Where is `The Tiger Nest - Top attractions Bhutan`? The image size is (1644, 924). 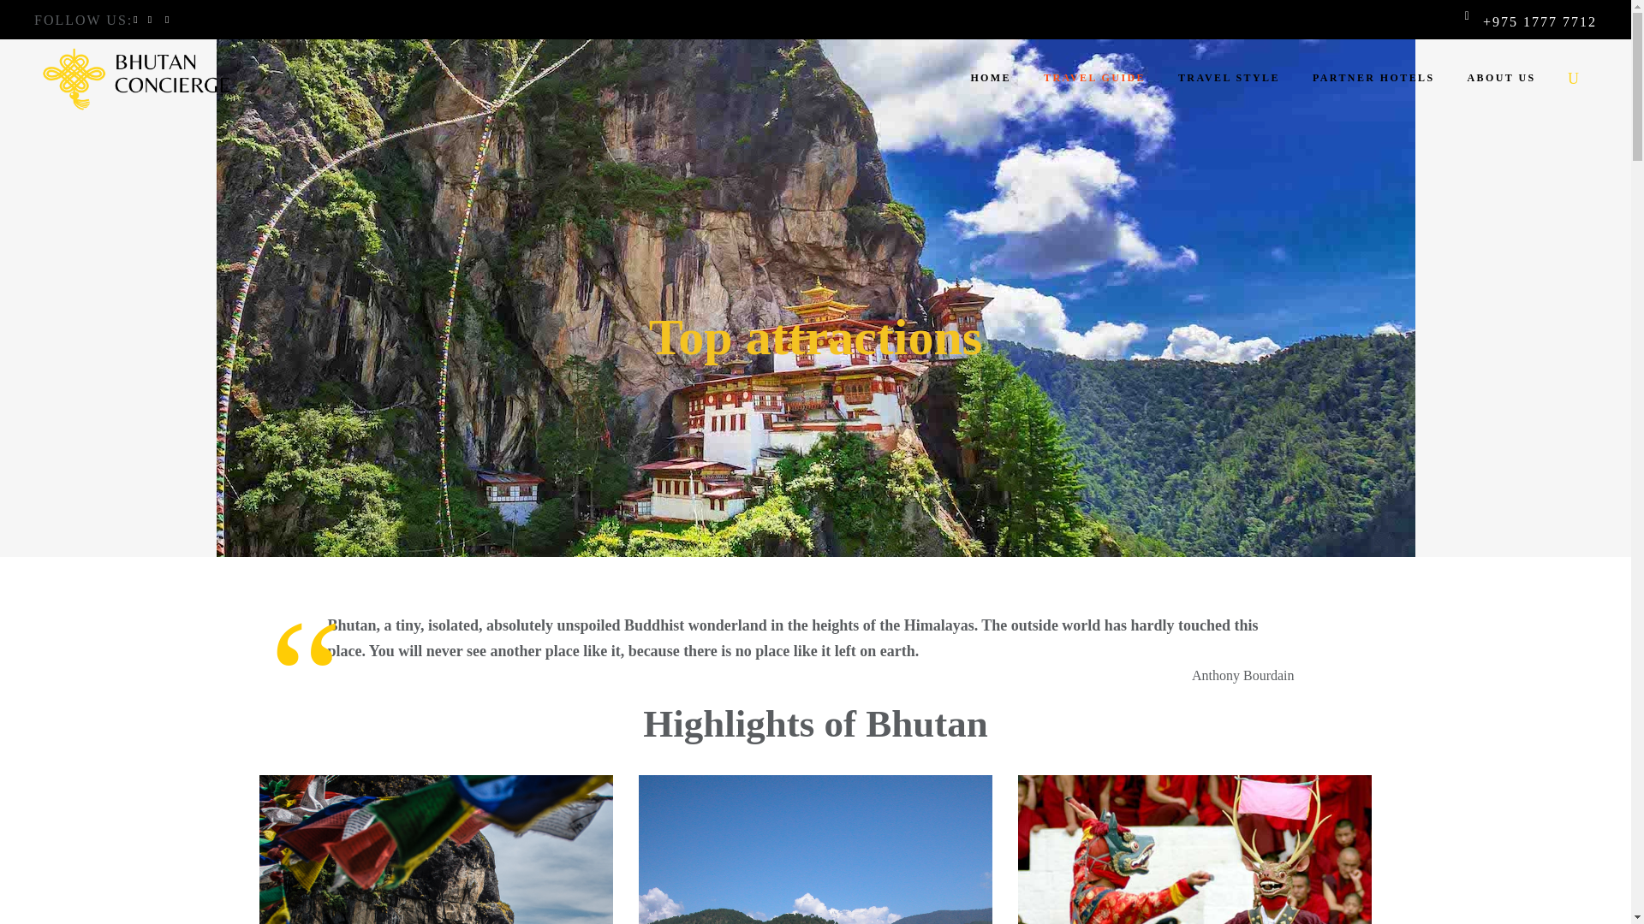 The Tiger Nest - Top attractions Bhutan is located at coordinates (435, 850).